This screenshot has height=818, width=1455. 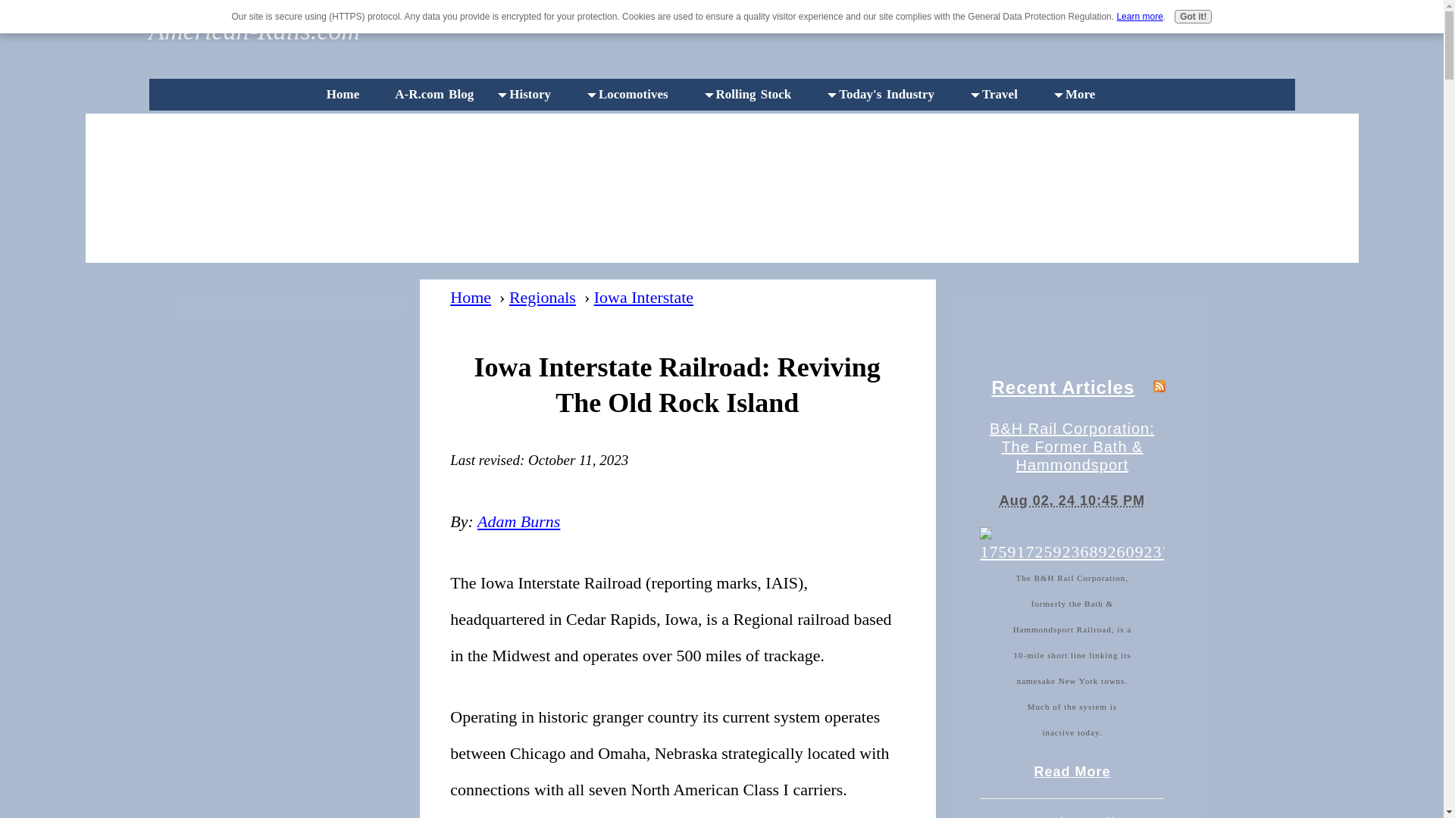 What do you see at coordinates (438, 94) in the screenshot?
I see `A-R.com Blog` at bounding box center [438, 94].